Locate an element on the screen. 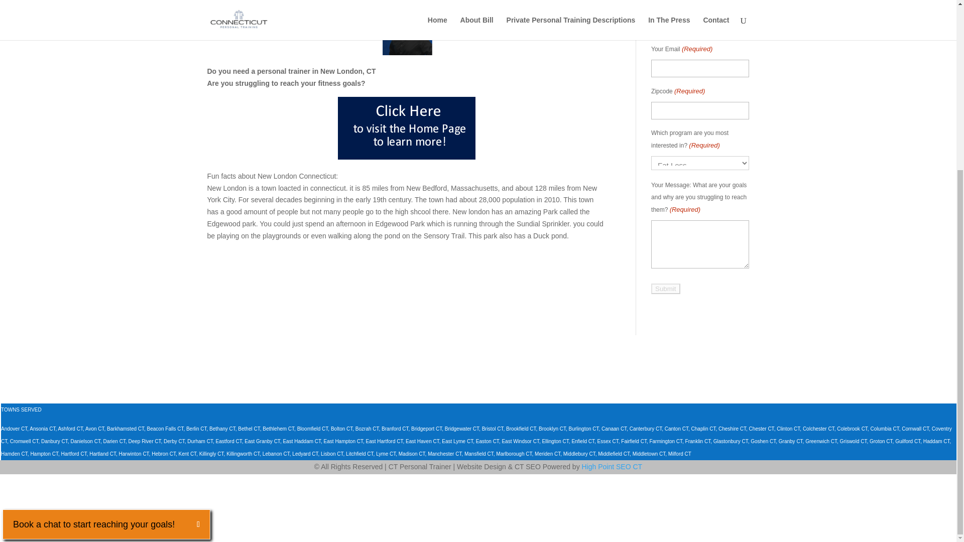 The width and height of the screenshot is (964, 542). Ashford CT is located at coordinates (70, 429).